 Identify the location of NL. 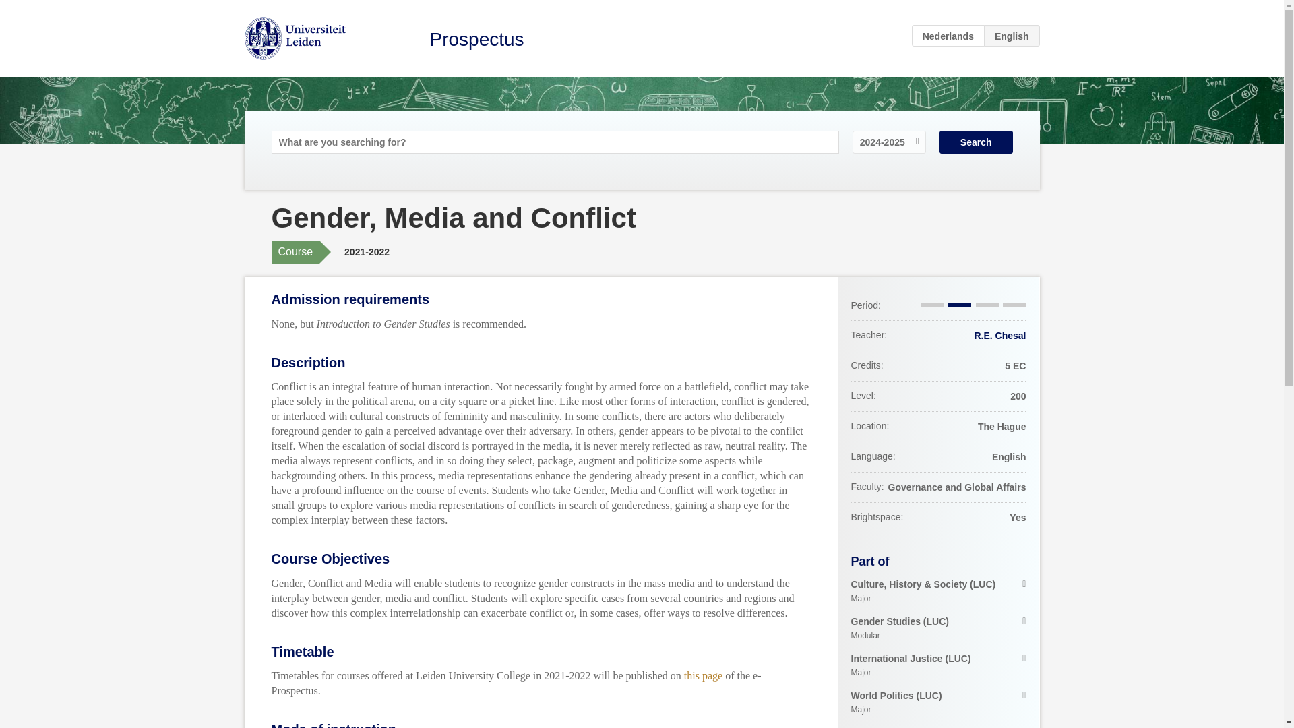
(948, 35).